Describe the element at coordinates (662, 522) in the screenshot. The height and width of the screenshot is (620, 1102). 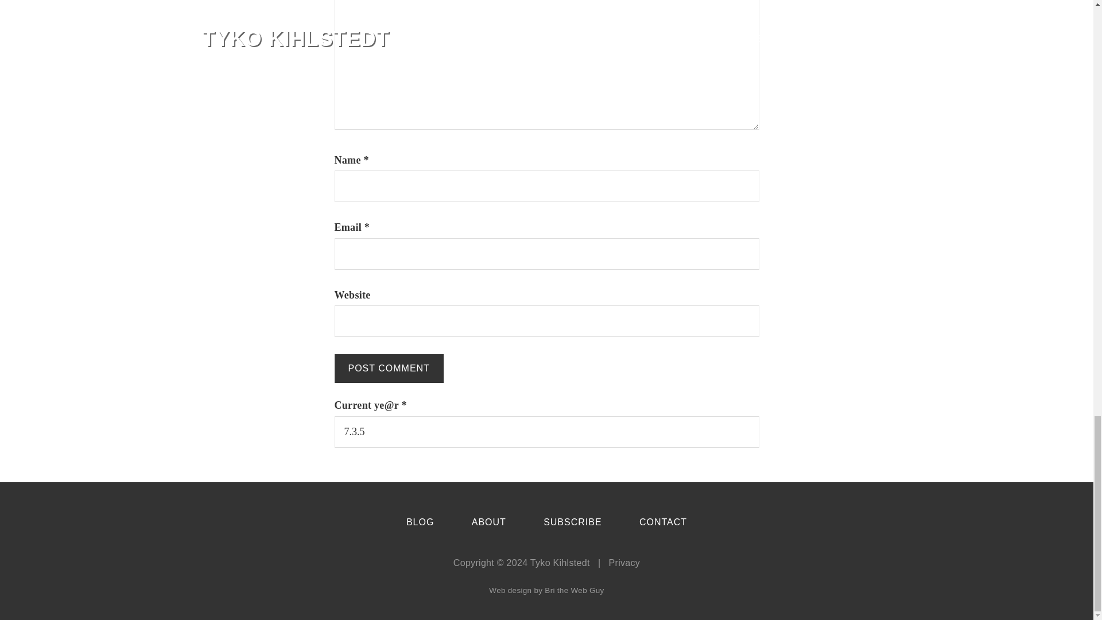
I see `CONTACT` at that location.